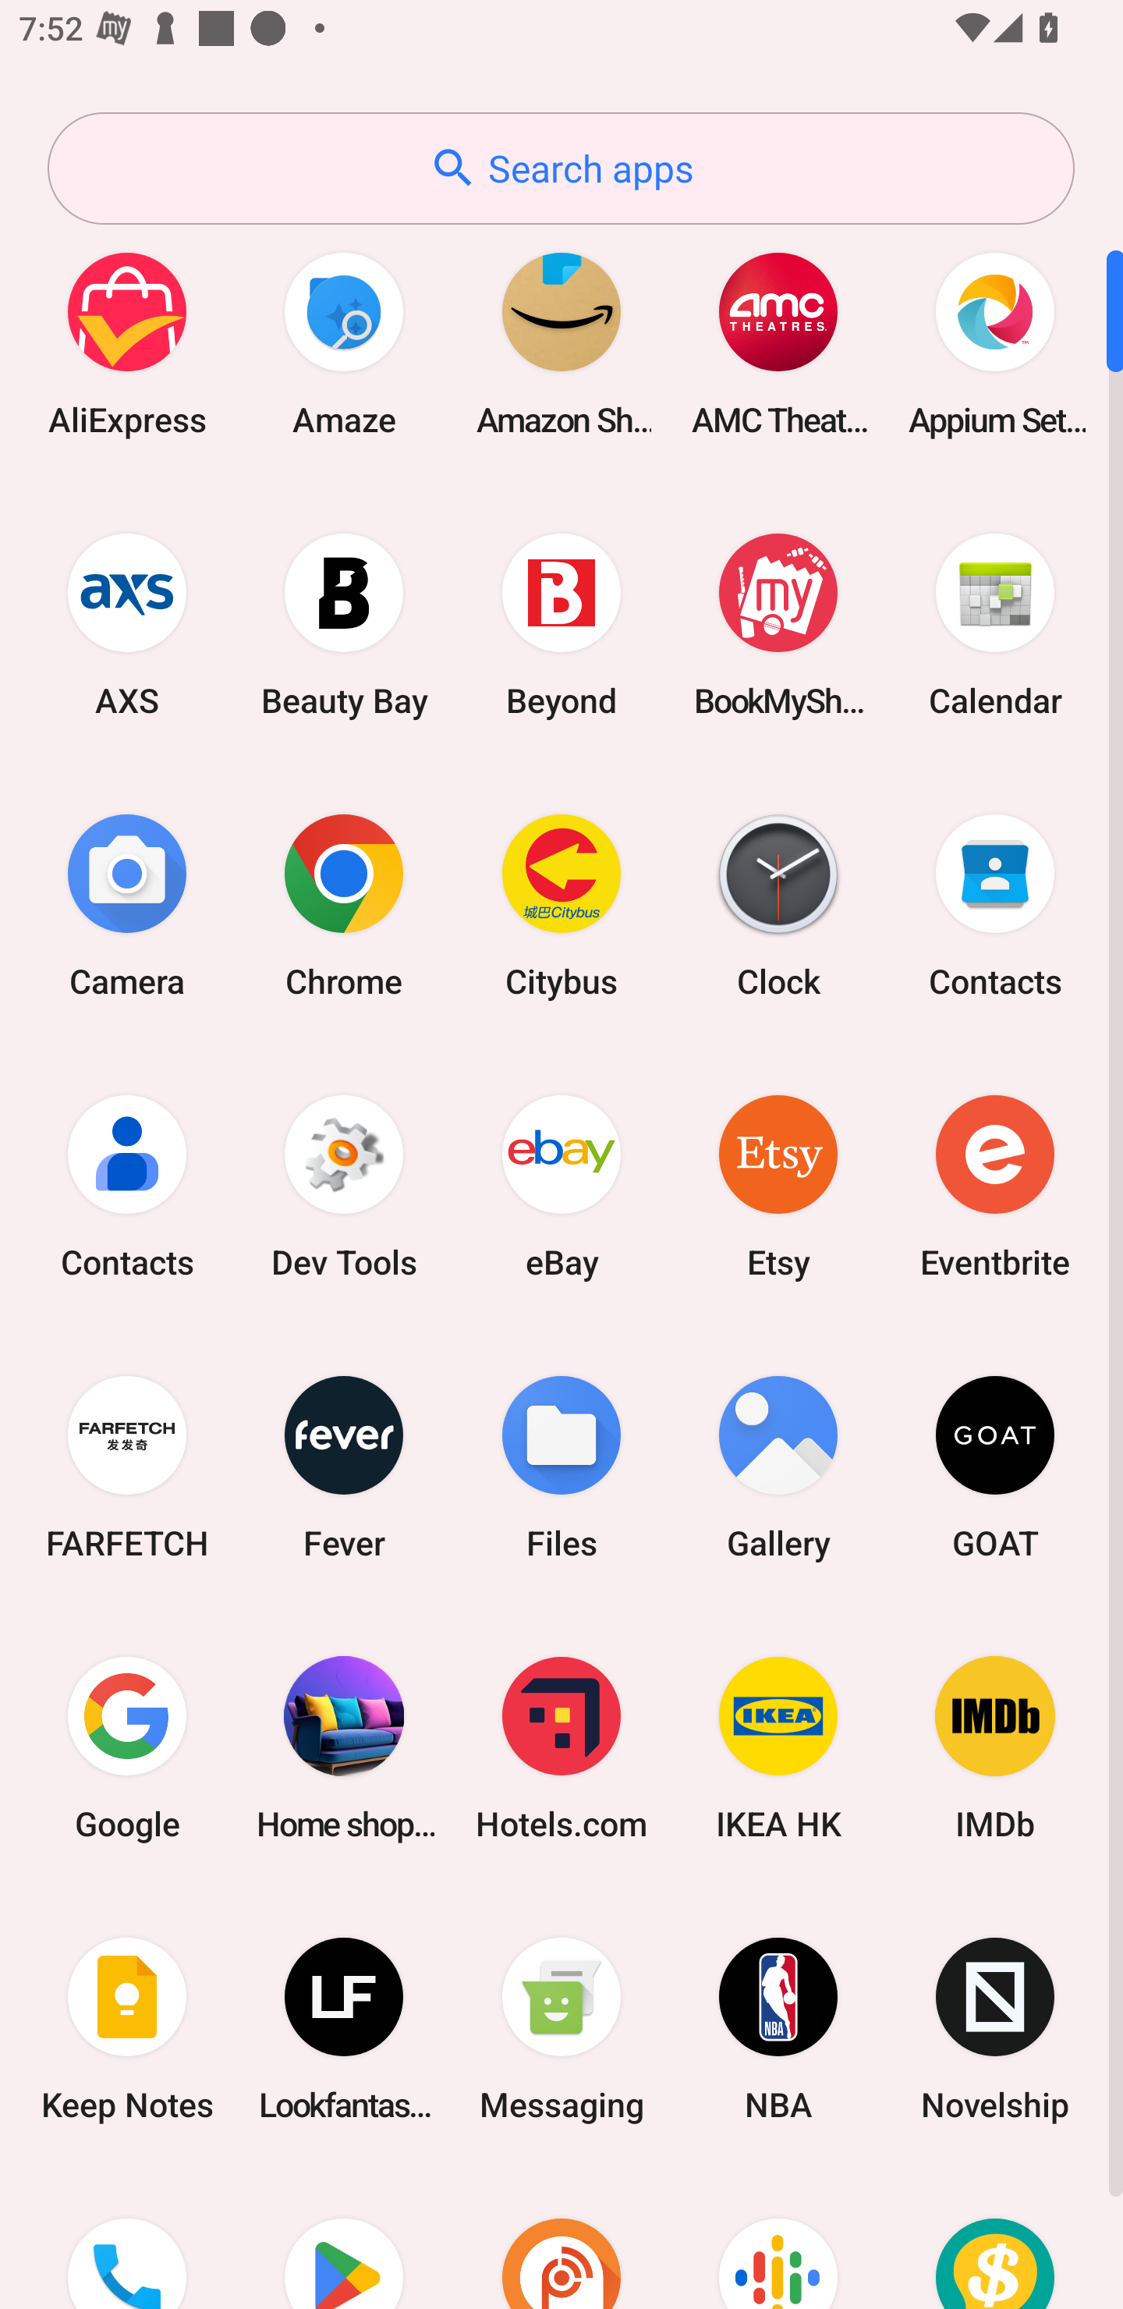 The height and width of the screenshot is (2309, 1123). What do you see at coordinates (995, 2240) in the screenshot?
I see `Price` at bounding box center [995, 2240].